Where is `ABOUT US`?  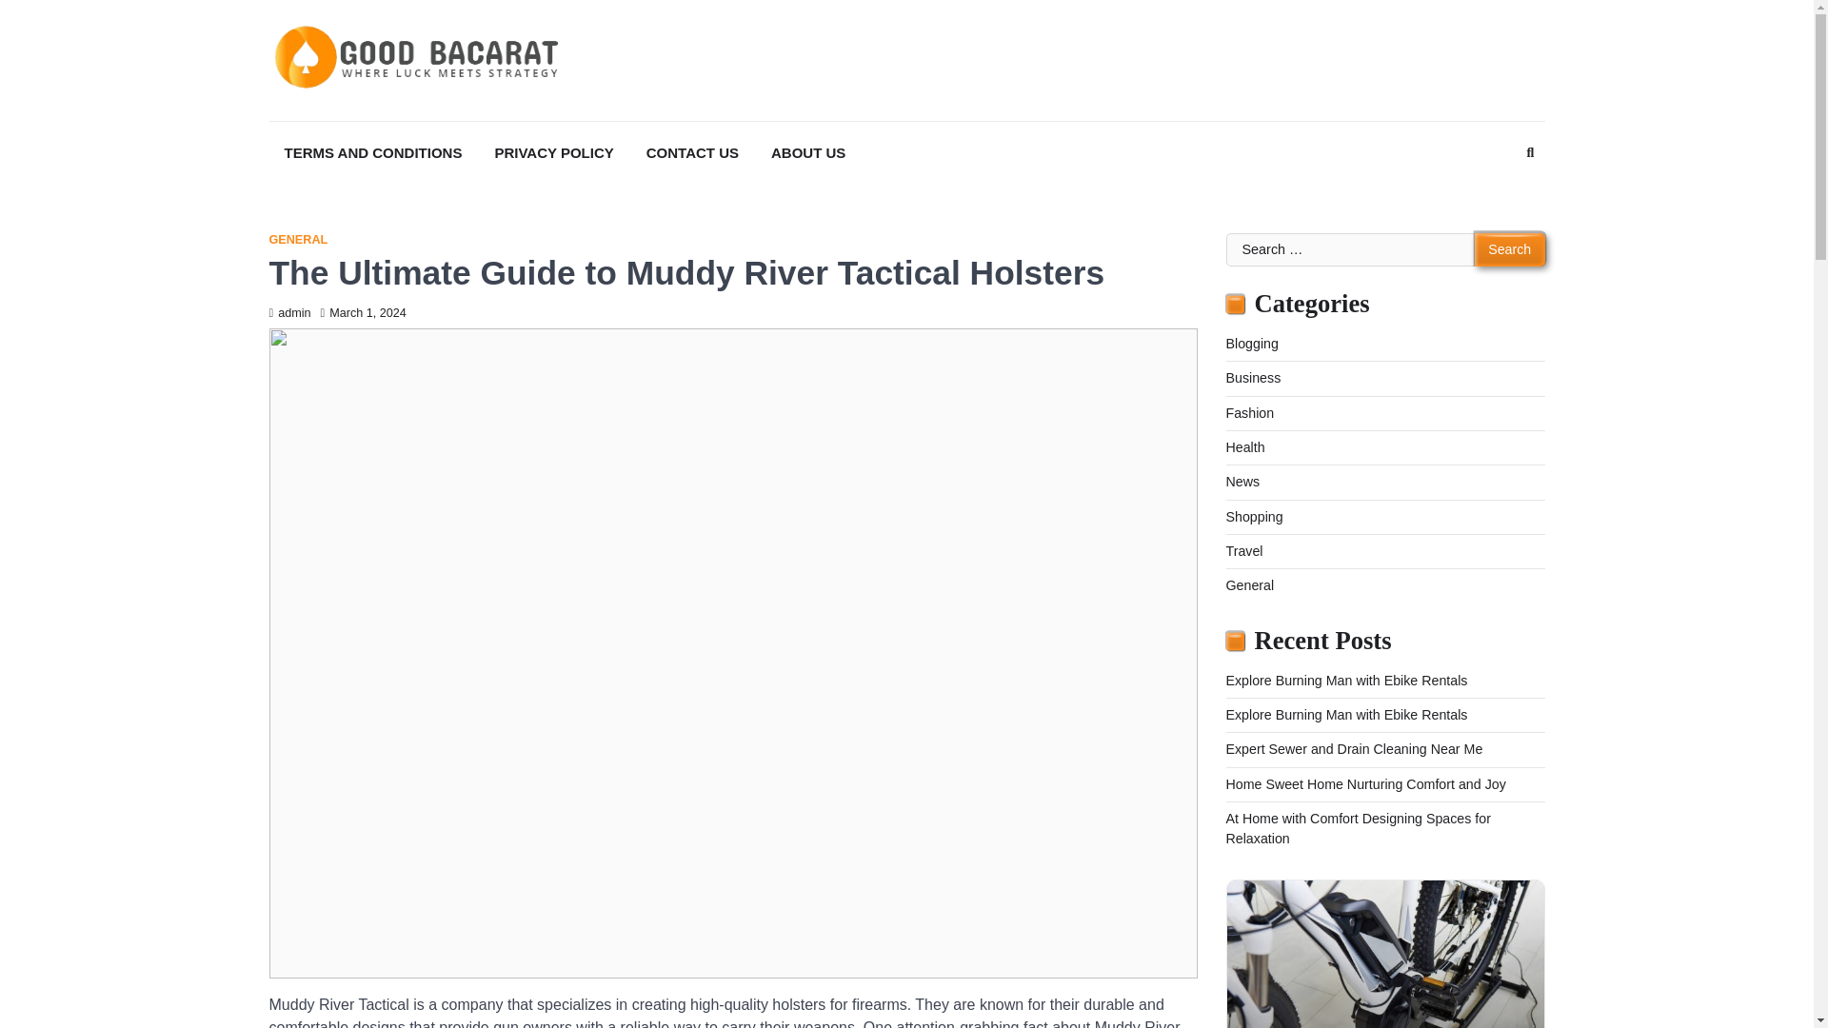 ABOUT US is located at coordinates (808, 153).